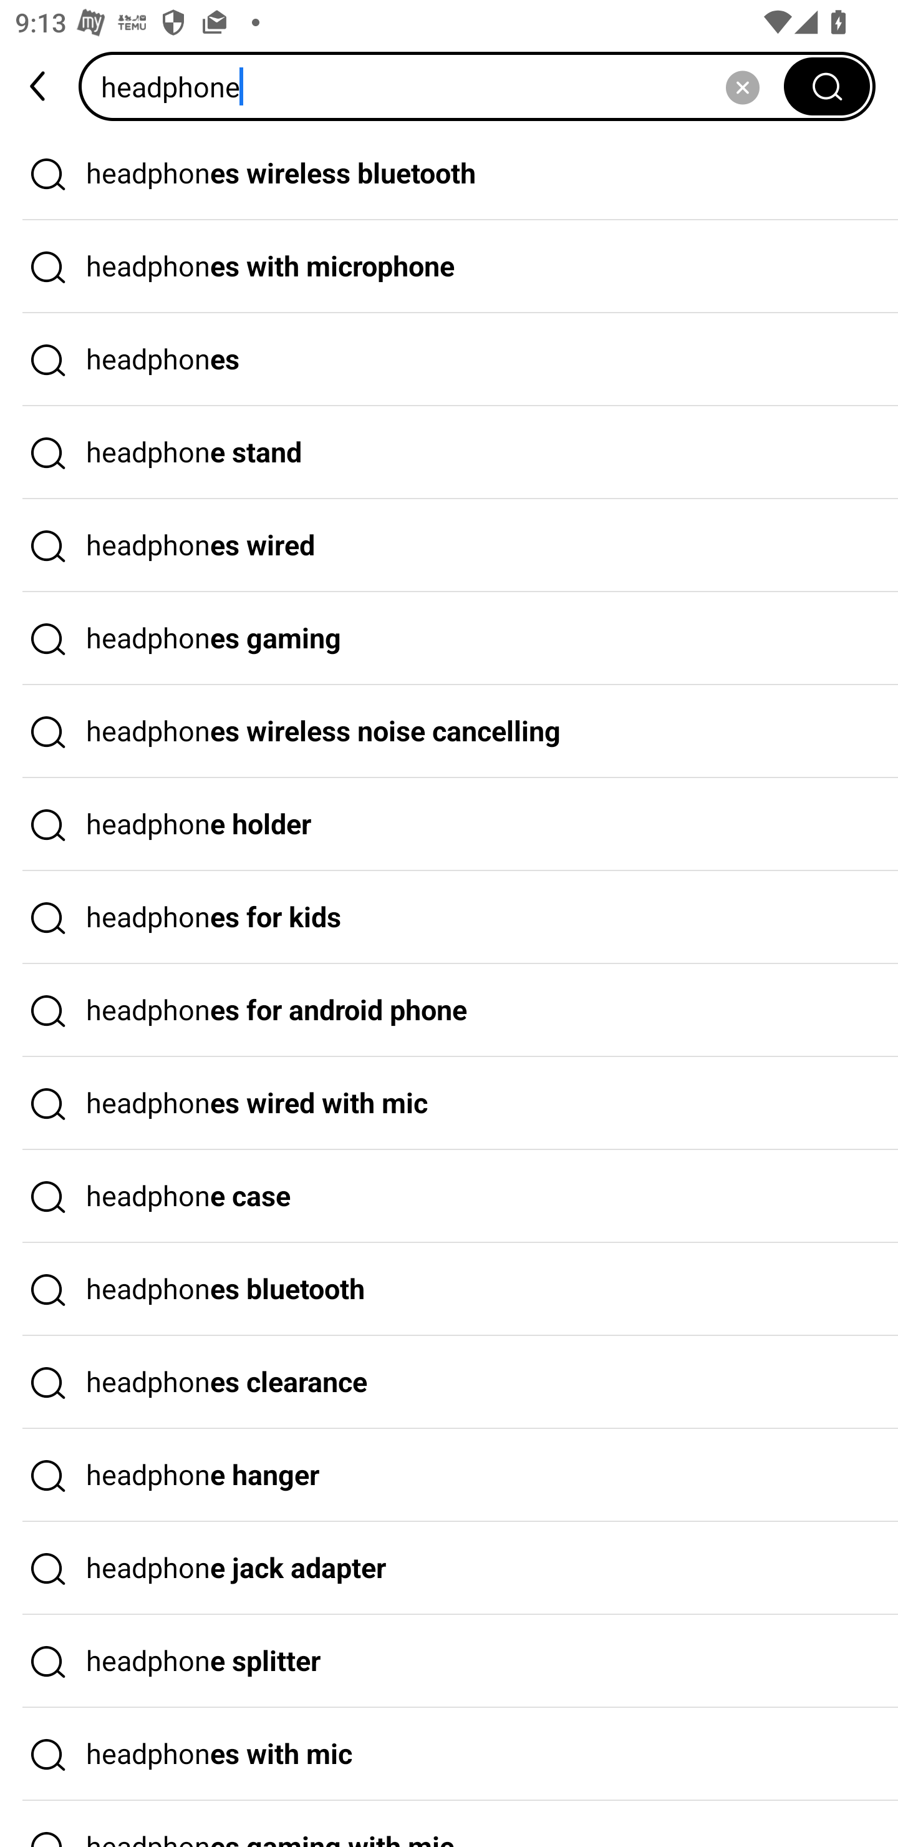 Image resolution: width=898 pixels, height=1847 pixels. What do you see at coordinates (449, 1197) in the screenshot?
I see `headphone case` at bounding box center [449, 1197].